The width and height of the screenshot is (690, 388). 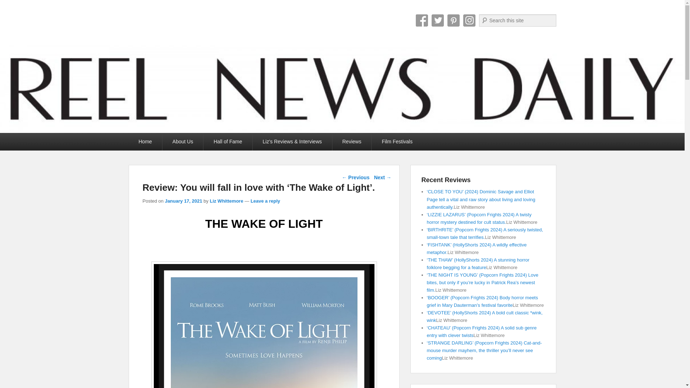 What do you see at coordinates (351, 142) in the screenshot?
I see `Reviews` at bounding box center [351, 142].